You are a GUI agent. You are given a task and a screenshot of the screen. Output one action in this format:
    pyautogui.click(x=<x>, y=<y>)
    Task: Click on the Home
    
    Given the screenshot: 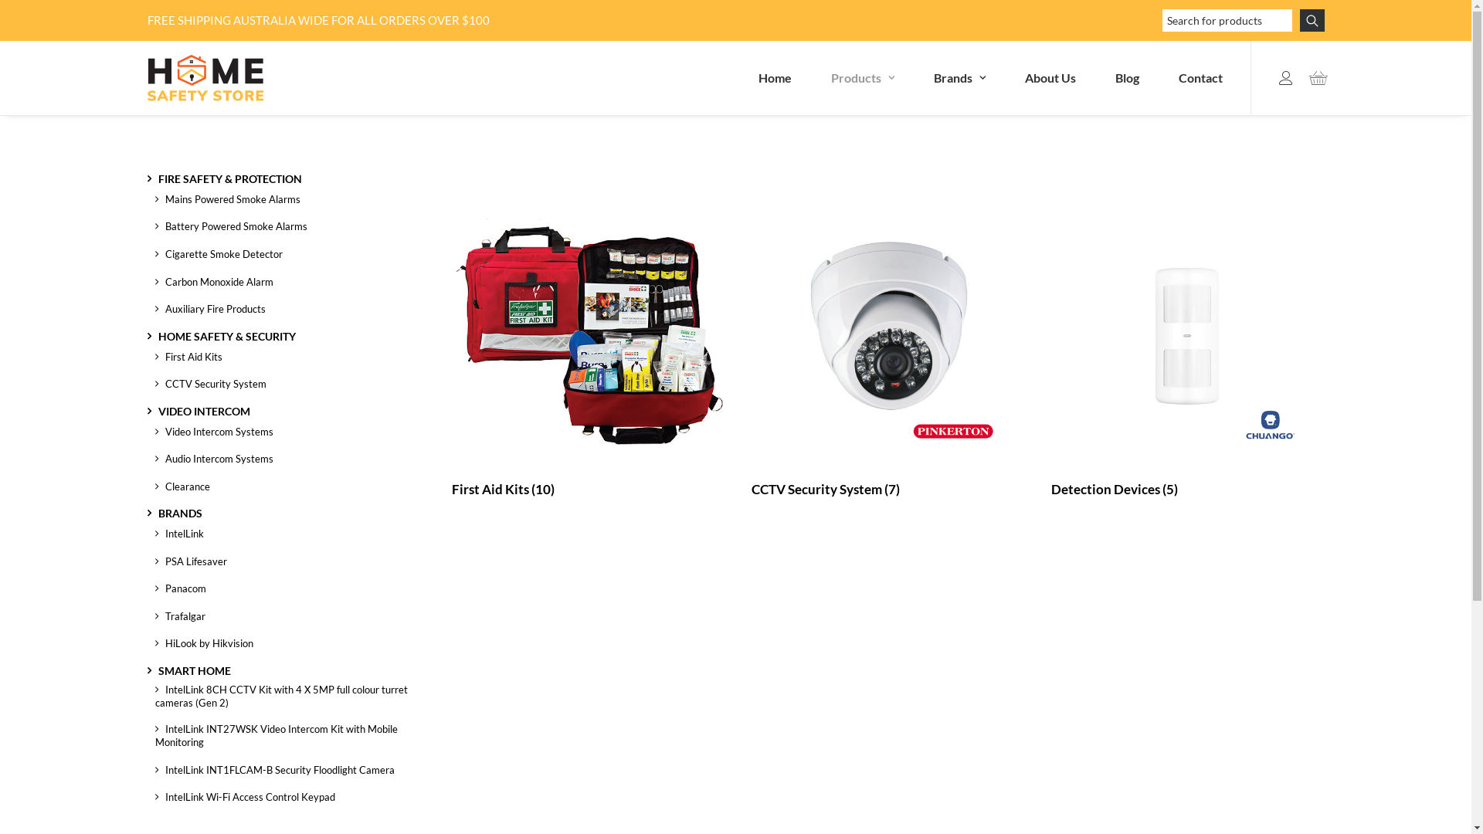 What is the action you would take?
    pyautogui.click(x=775, y=78)
    